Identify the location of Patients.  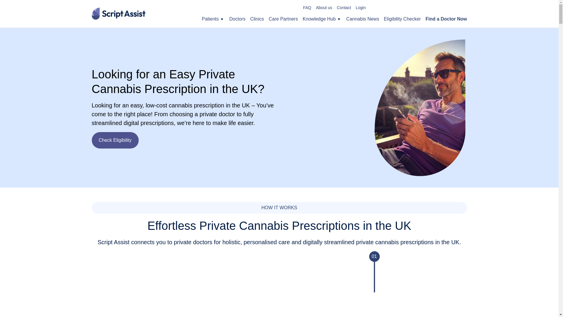
(210, 19).